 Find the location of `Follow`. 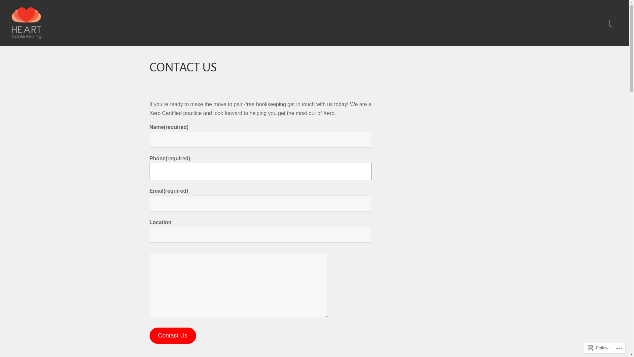

Follow is located at coordinates (598, 348).